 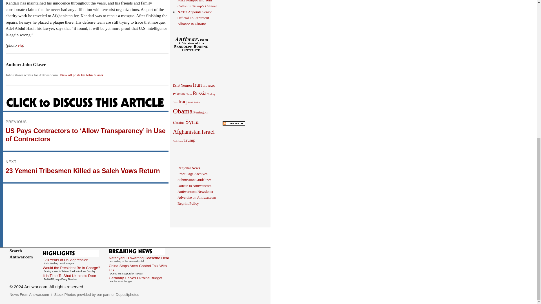 What do you see at coordinates (20, 45) in the screenshot?
I see `via` at bounding box center [20, 45].